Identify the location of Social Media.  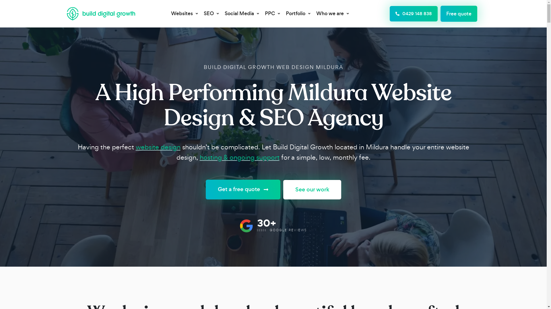
(242, 14).